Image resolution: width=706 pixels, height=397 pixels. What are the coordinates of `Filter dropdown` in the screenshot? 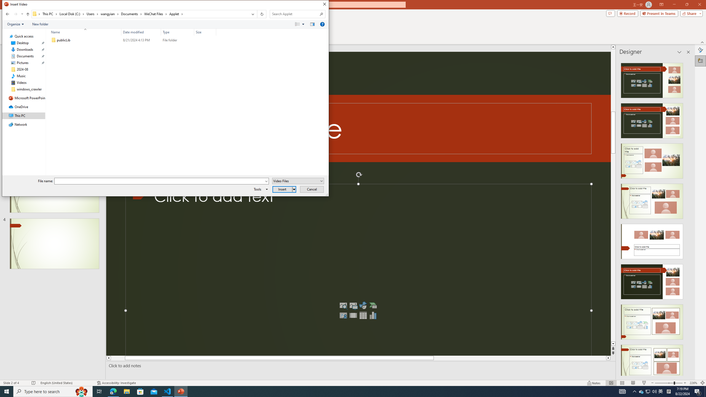 It's located at (214, 32).